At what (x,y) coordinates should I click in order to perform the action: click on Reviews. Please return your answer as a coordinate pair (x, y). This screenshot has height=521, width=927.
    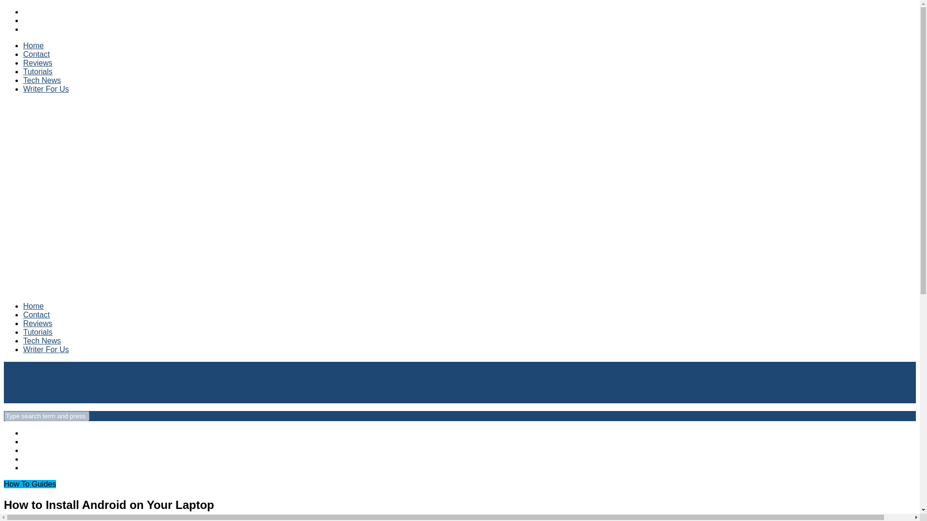
    Looking at the image, I should click on (38, 323).